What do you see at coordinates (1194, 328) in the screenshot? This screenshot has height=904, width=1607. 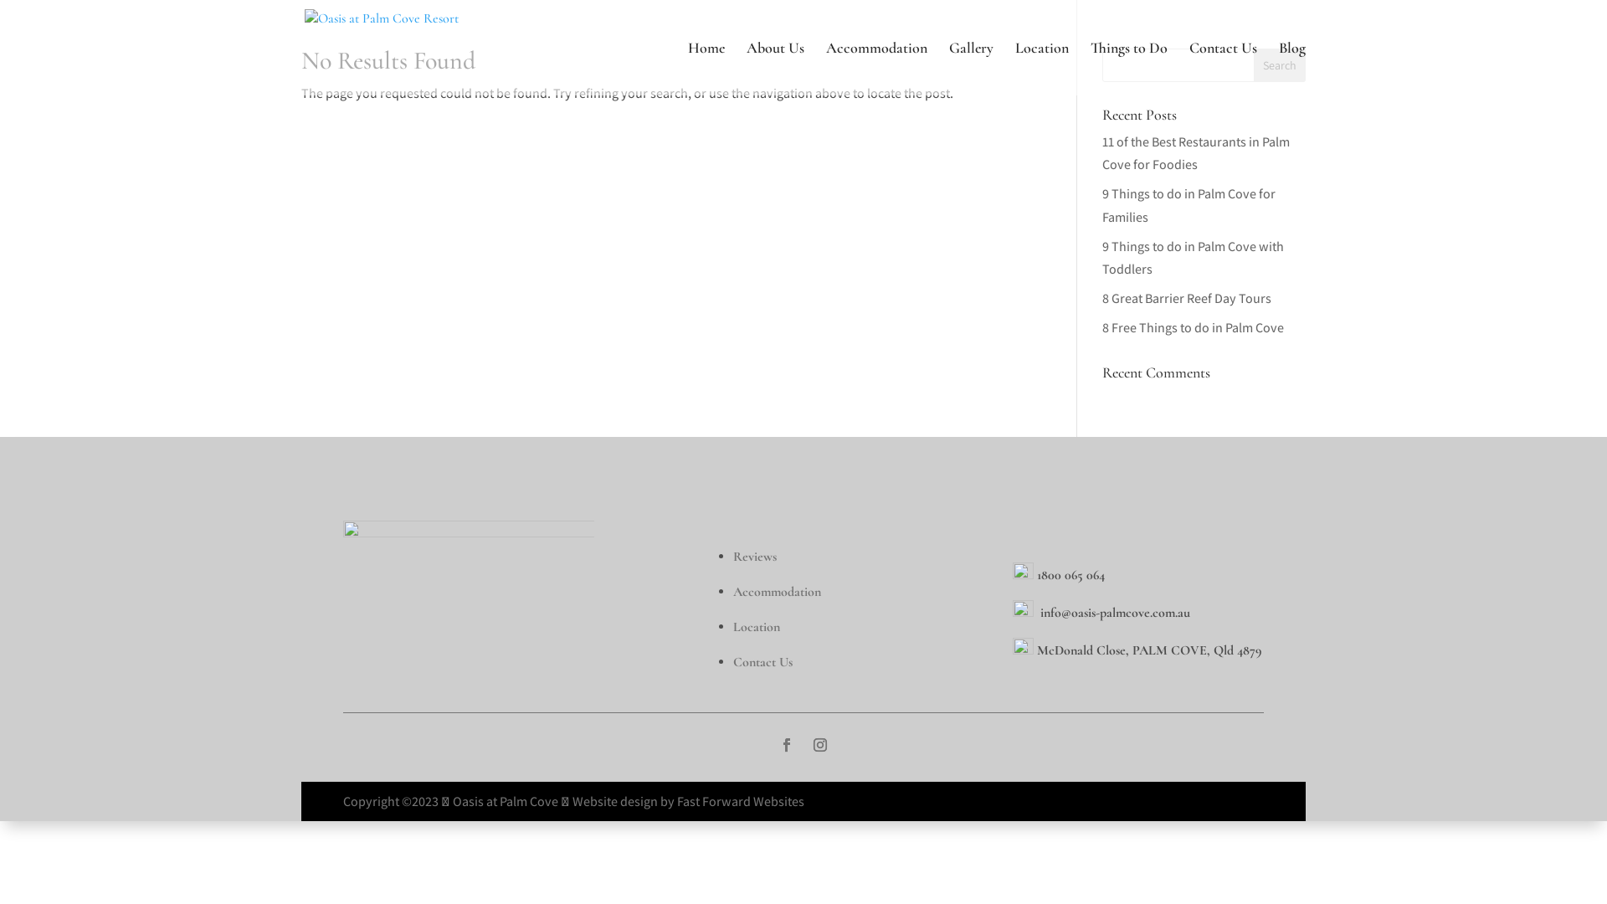 I see `8 Free Things to do in Palm Cove` at bounding box center [1194, 328].